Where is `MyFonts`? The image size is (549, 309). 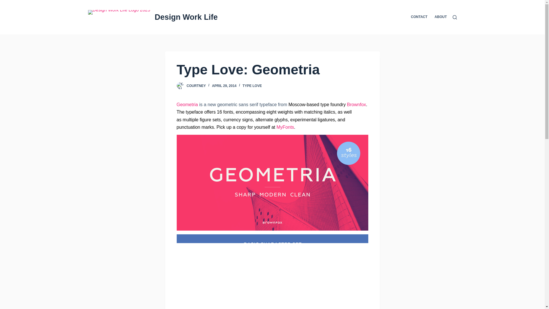
MyFonts is located at coordinates (285, 127).